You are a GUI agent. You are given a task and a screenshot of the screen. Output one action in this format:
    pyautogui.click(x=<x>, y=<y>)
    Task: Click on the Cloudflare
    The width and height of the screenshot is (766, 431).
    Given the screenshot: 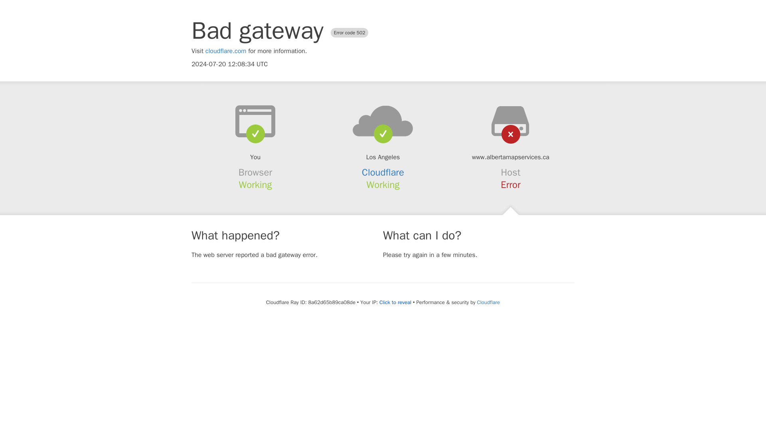 What is the action you would take?
    pyautogui.click(x=383, y=172)
    